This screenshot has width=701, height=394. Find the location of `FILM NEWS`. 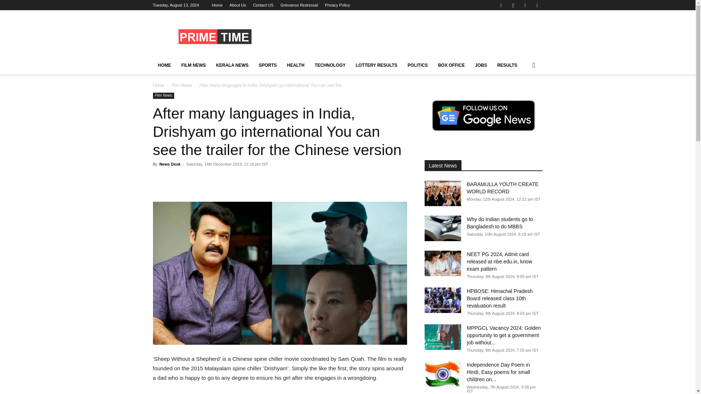

FILM NEWS is located at coordinates (193, 65).